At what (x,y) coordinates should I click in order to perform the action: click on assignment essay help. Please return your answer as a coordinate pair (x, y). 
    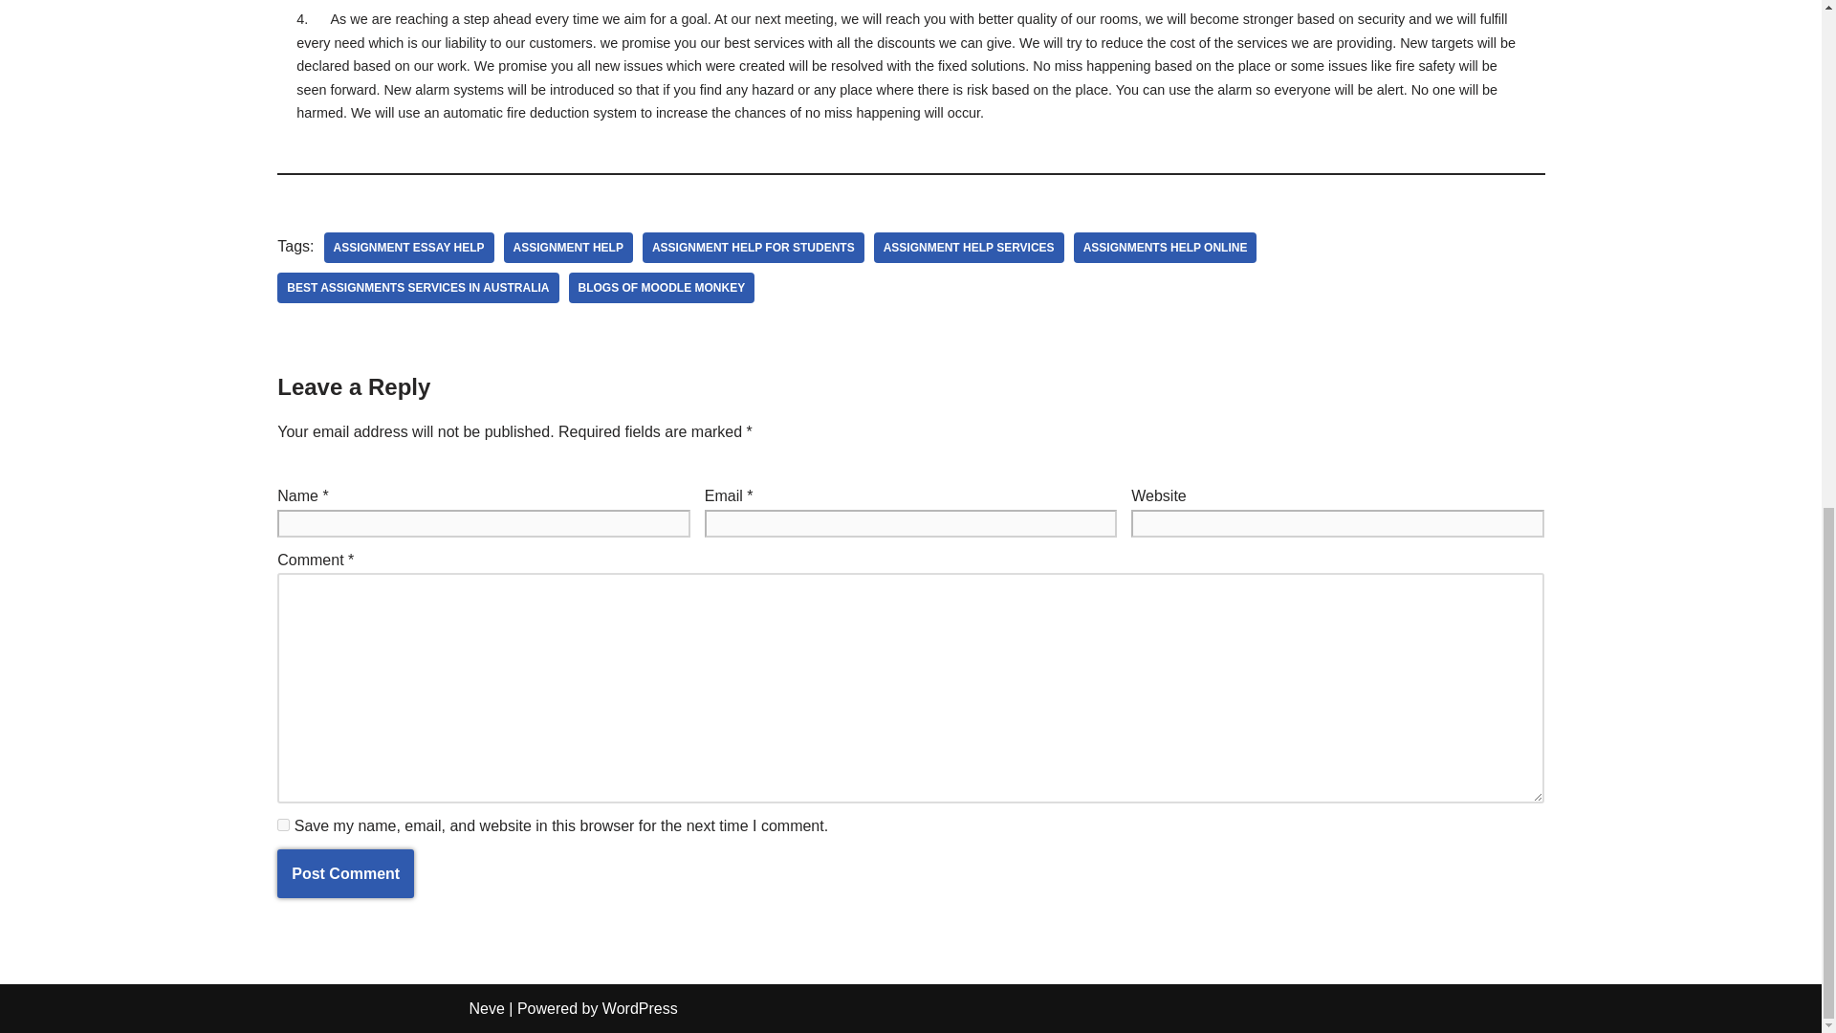
    Looking at the image, I should click on (407, 248).